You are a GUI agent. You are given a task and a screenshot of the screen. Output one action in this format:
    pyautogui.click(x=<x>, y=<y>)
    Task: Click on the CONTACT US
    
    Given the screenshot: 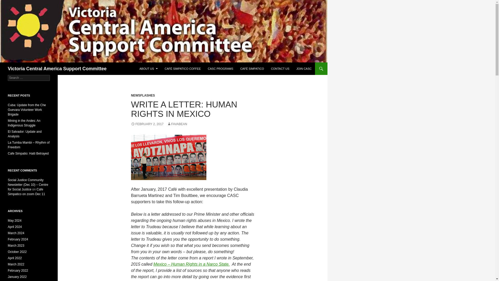 What is the action you would take?
    pyautogui.click(x=280, y=69)
    